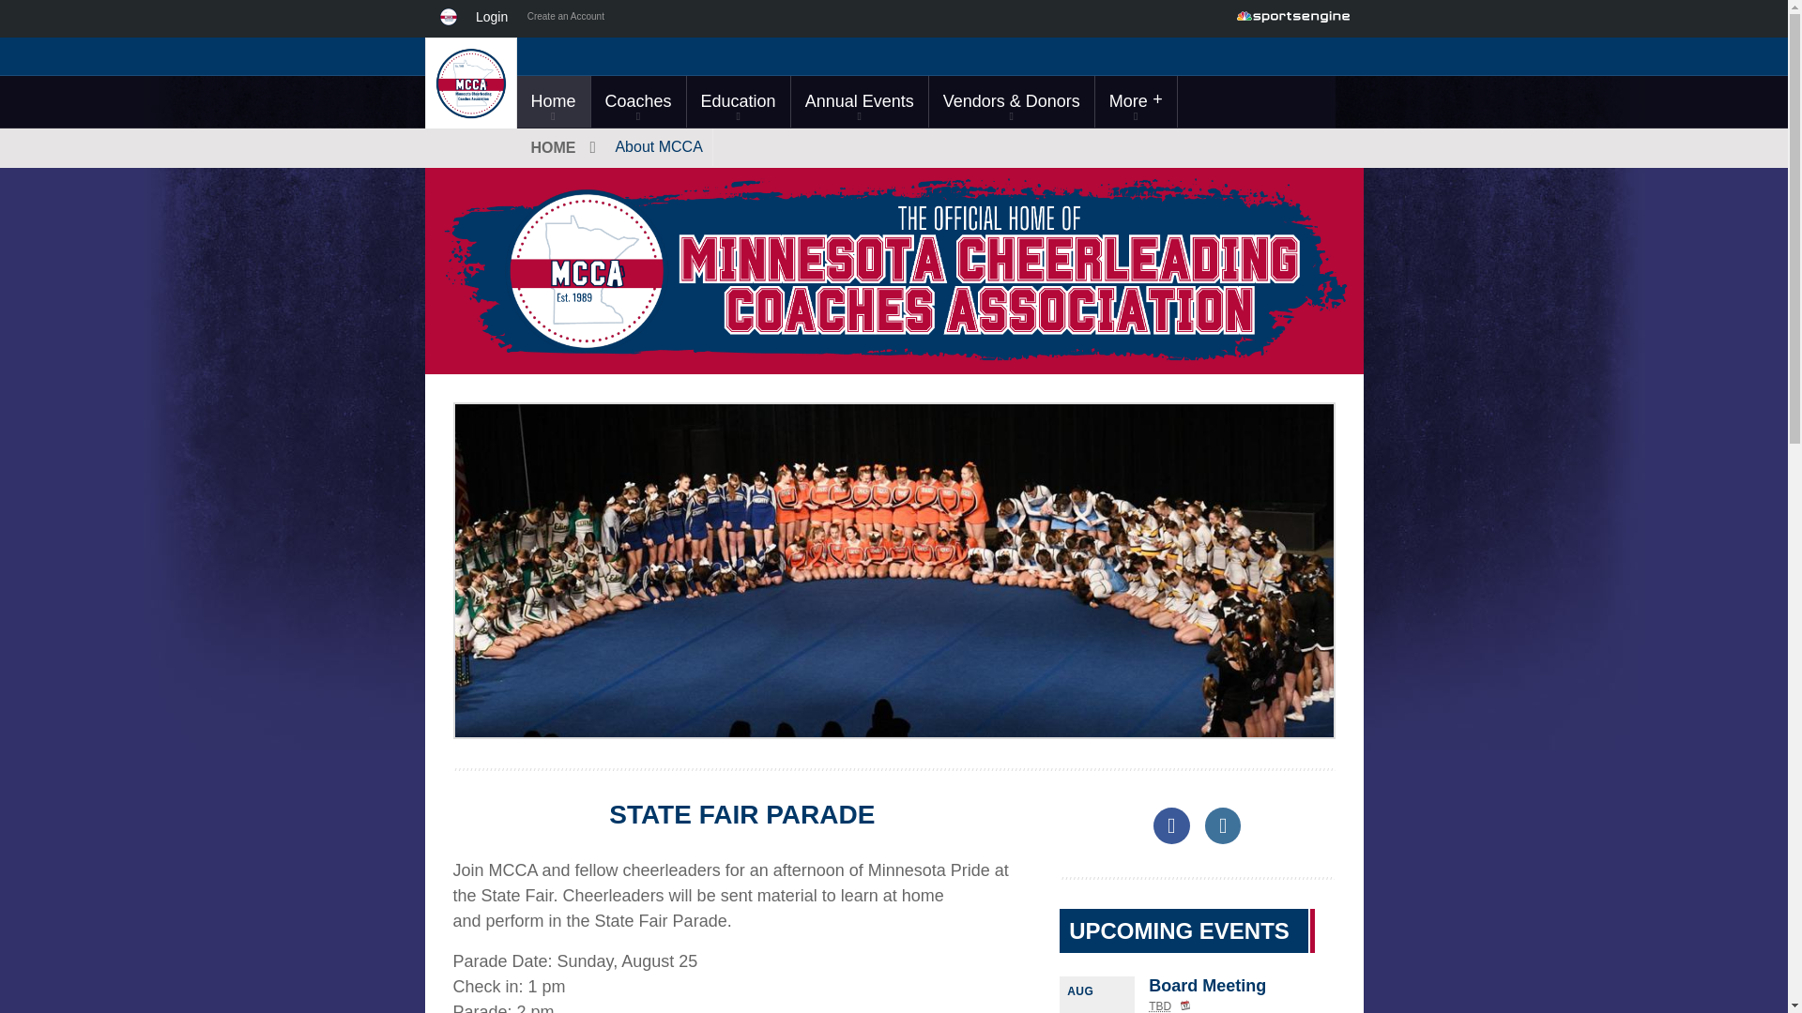 The height and width of the screenshot is (1013, 1802). Describe the element at coordinates (496, 19) in the screenshot. I see `Login` at that location.